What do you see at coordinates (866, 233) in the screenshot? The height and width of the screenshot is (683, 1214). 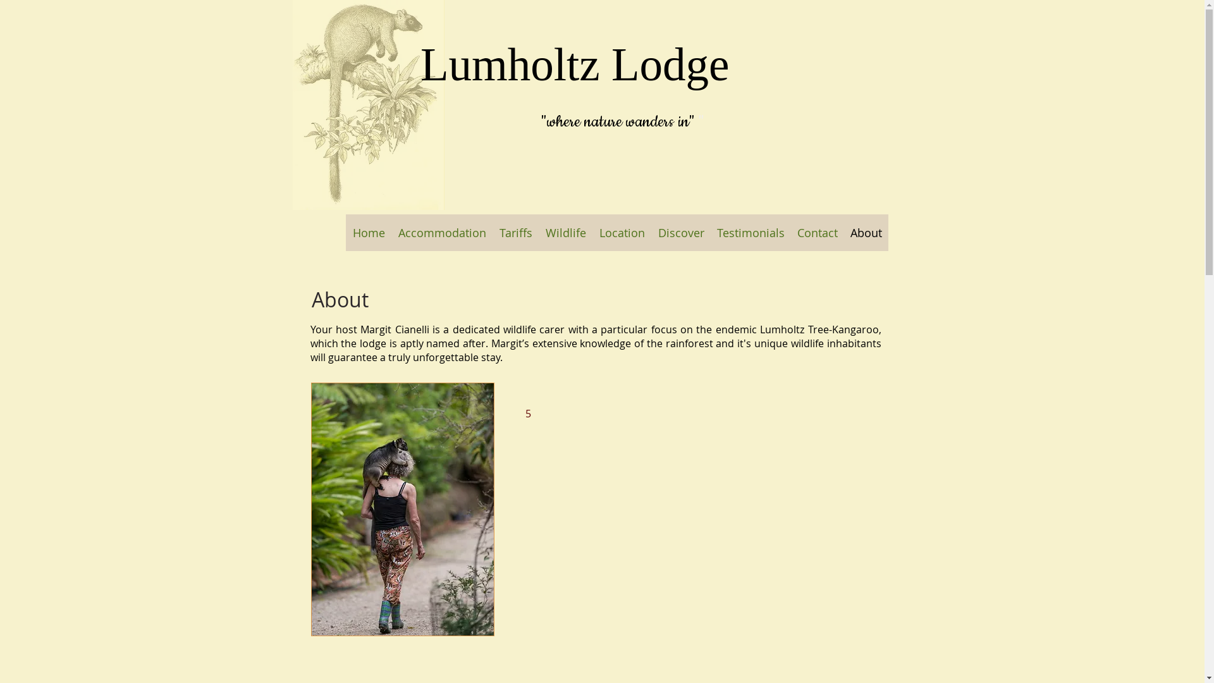 I see `About` at bounding box center [866, 233].